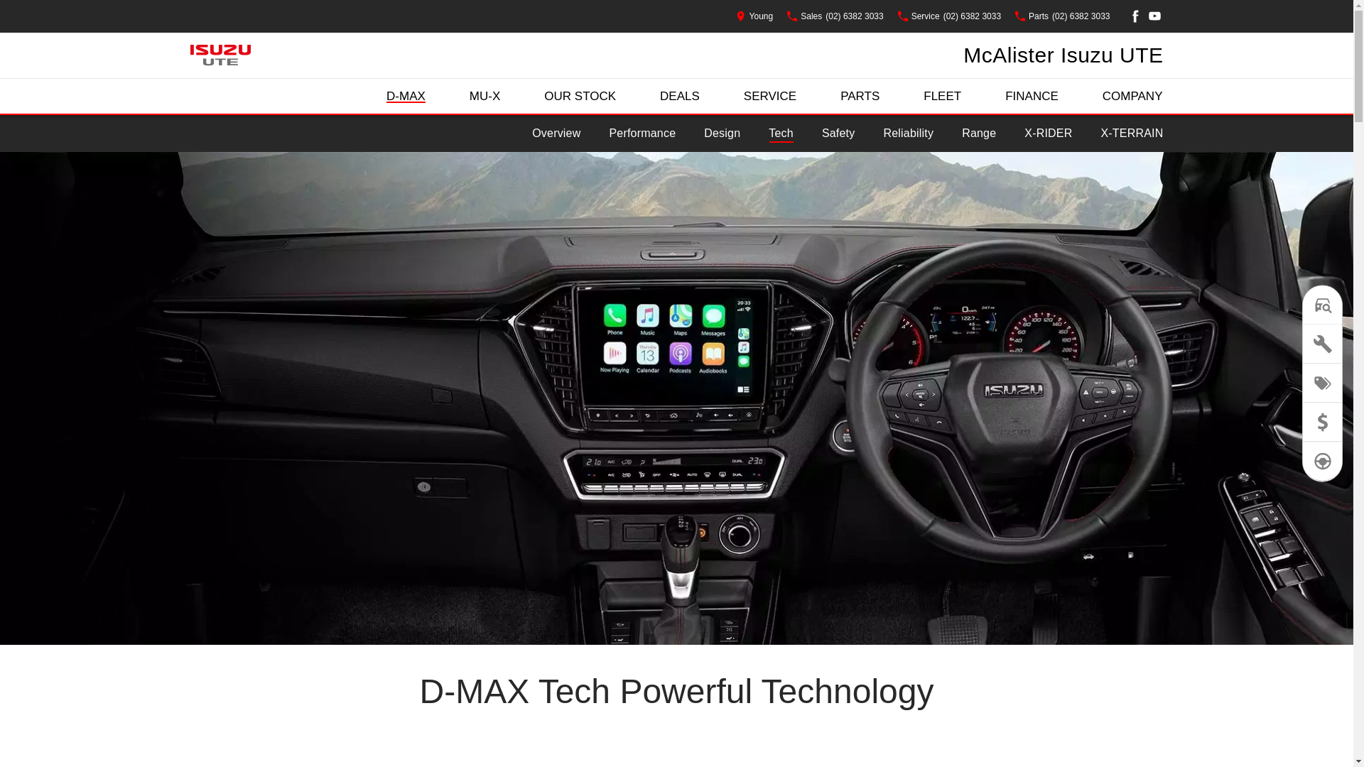 This screenshot has height=767, width=1364. I want to click on SERVICE, so click(770, 97).